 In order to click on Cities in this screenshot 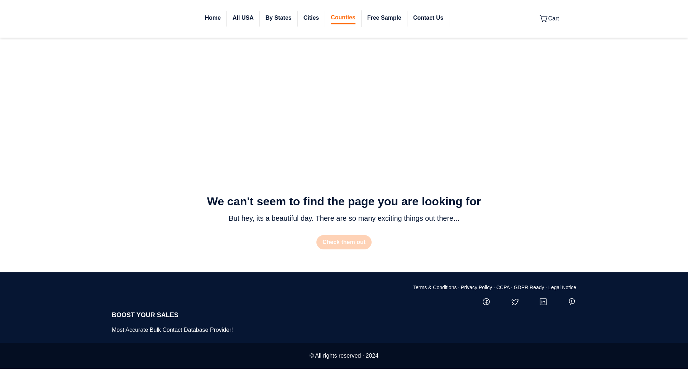, I will do `click(311, 18)`.